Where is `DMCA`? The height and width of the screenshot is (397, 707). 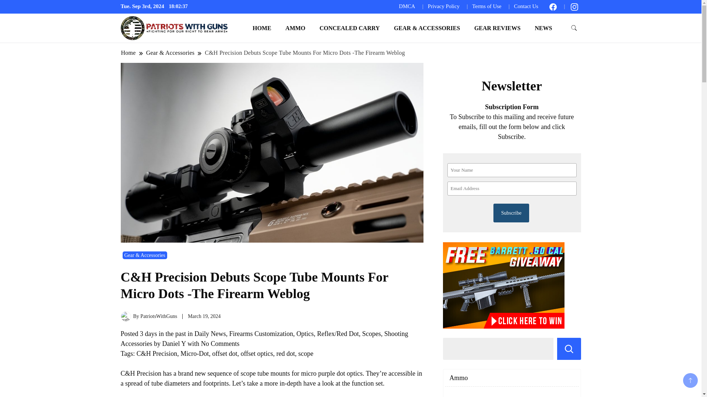
DMCA is located at coordinates (407, 6).